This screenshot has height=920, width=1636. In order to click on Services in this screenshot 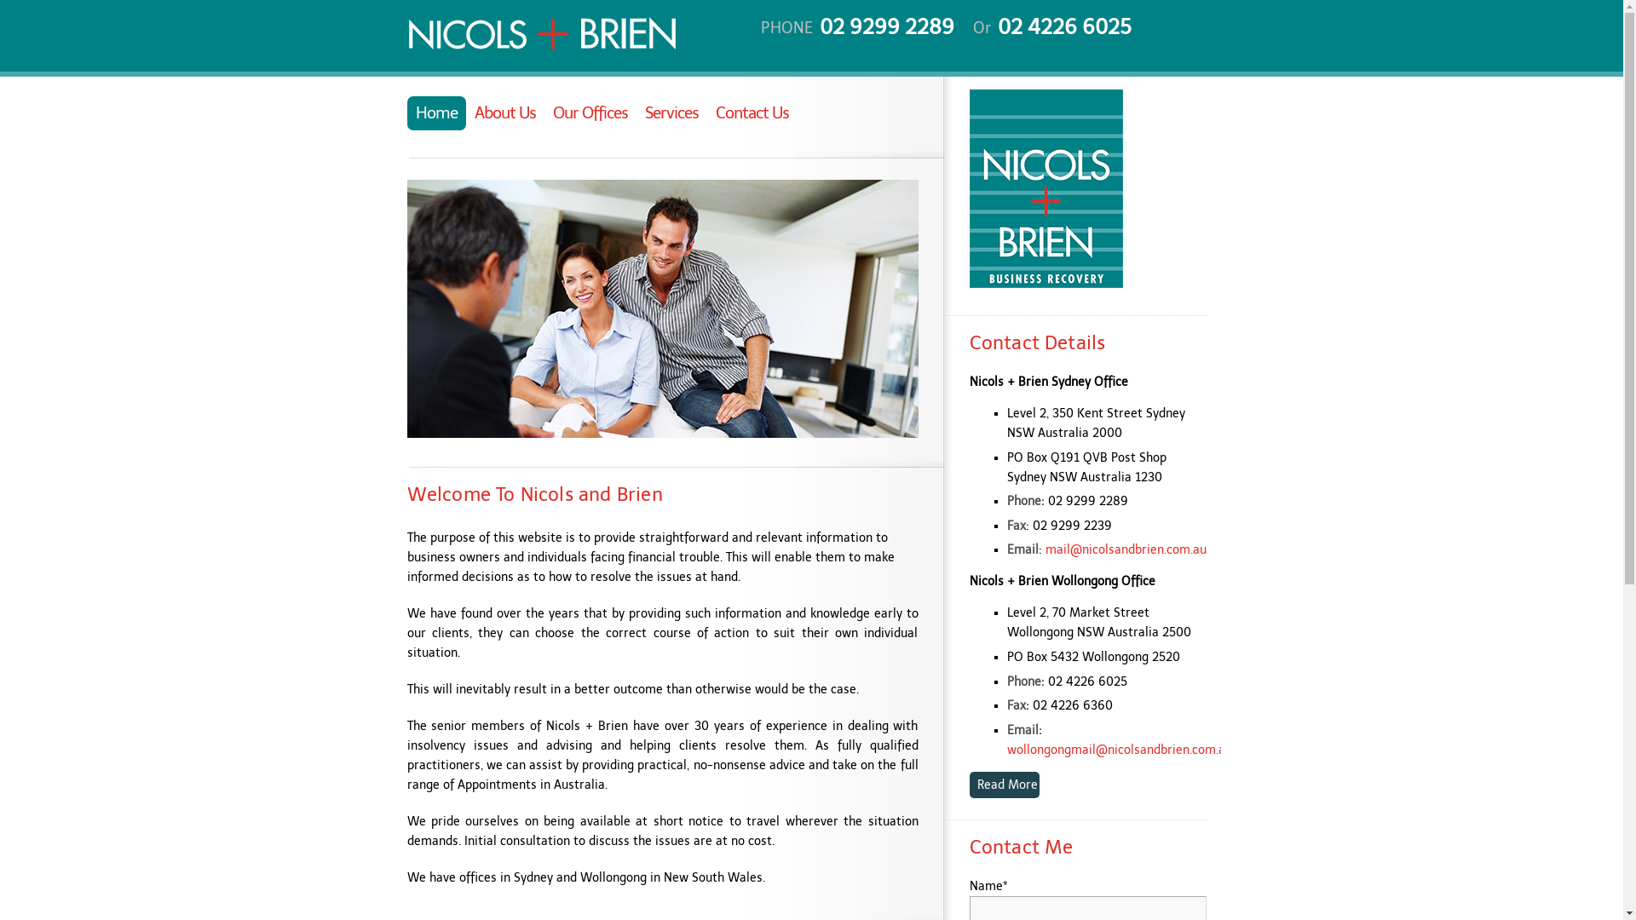, I will do `click(671, 113)`.